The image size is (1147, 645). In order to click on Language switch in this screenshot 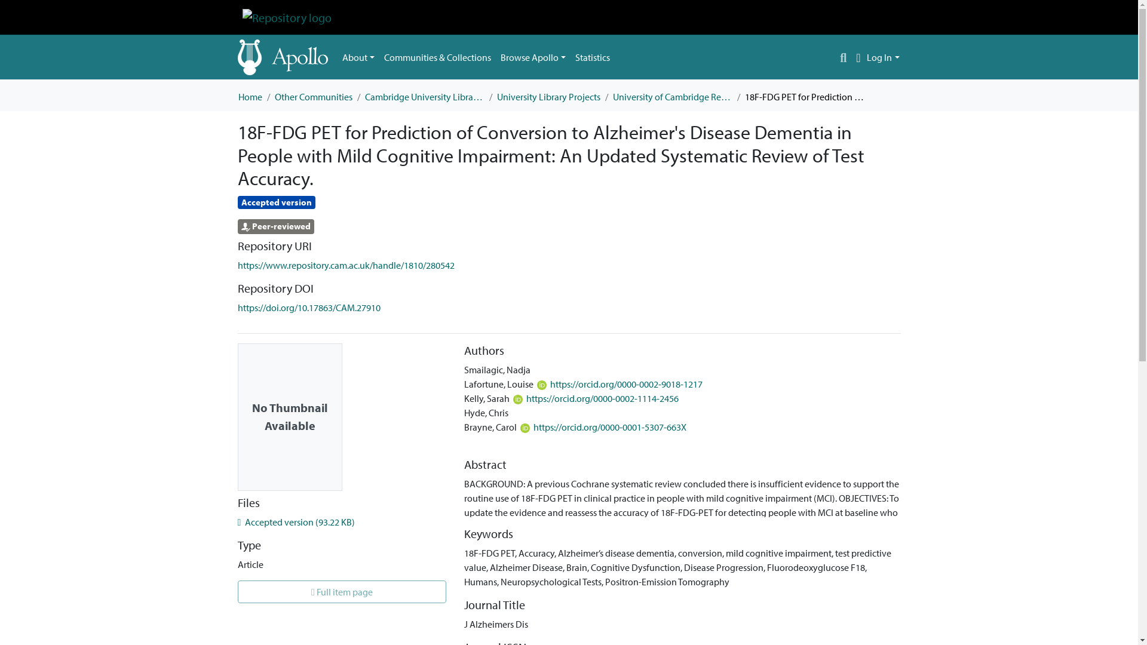, I will do `click(858, 57)`.